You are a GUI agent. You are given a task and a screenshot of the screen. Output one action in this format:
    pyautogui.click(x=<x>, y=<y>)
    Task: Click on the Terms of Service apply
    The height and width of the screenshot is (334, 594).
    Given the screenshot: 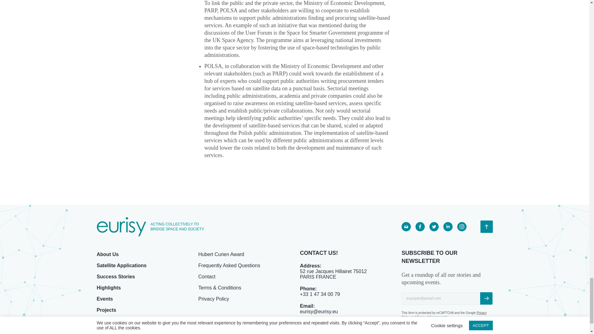 What is the action you would take?
    pyautogui.click(x=432, y=317)
    